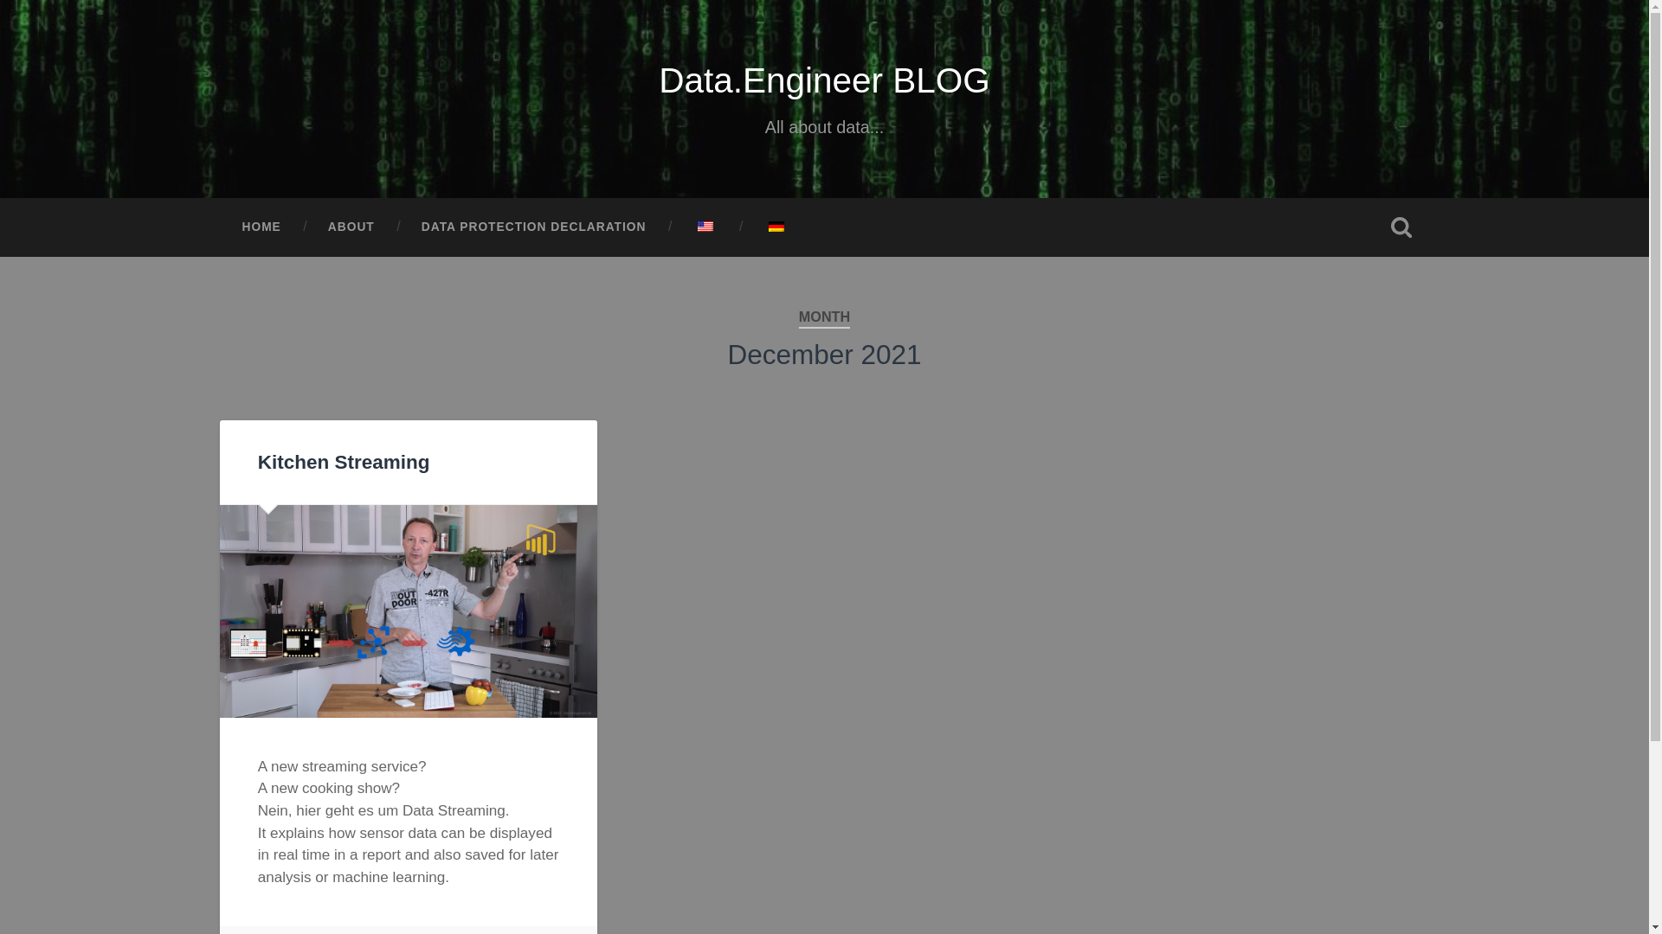 The width and height of the screenshot is (1662, 934). Describe the element at coordinates (261, 227) in the screenshot. I see `HOME` at that location.